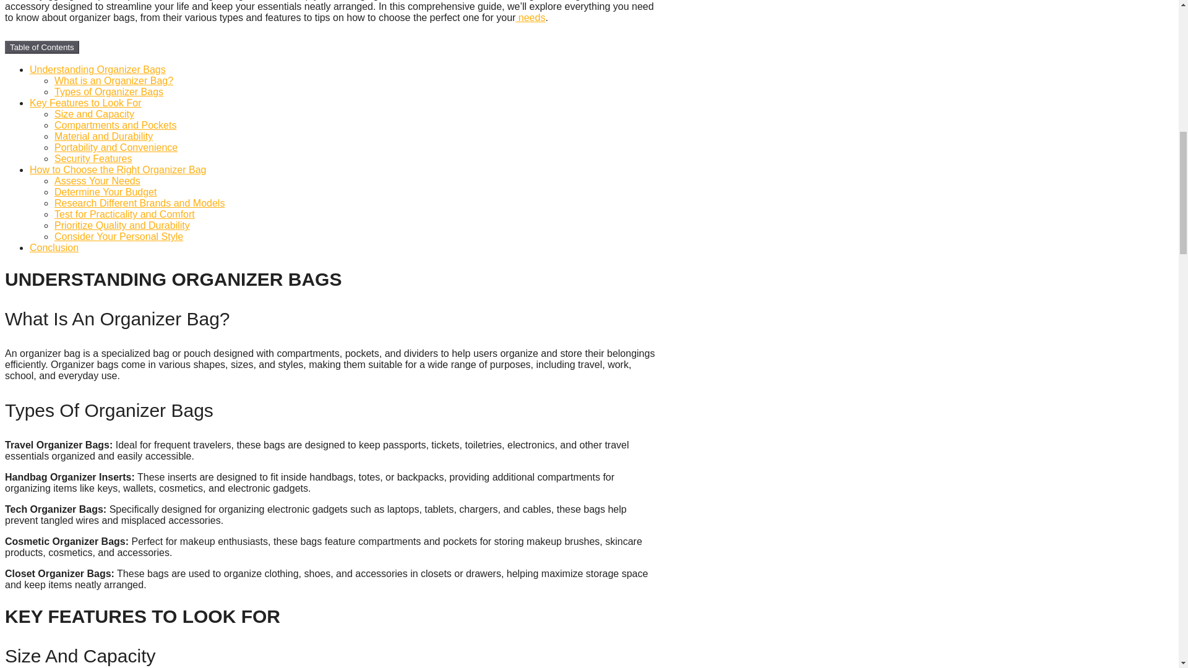 The height and width of the screenshot is (668, 1188). Describe the element at coordinates (124, 214) in the screenshot. I see `Test for Practicality and Comfort` at that location.